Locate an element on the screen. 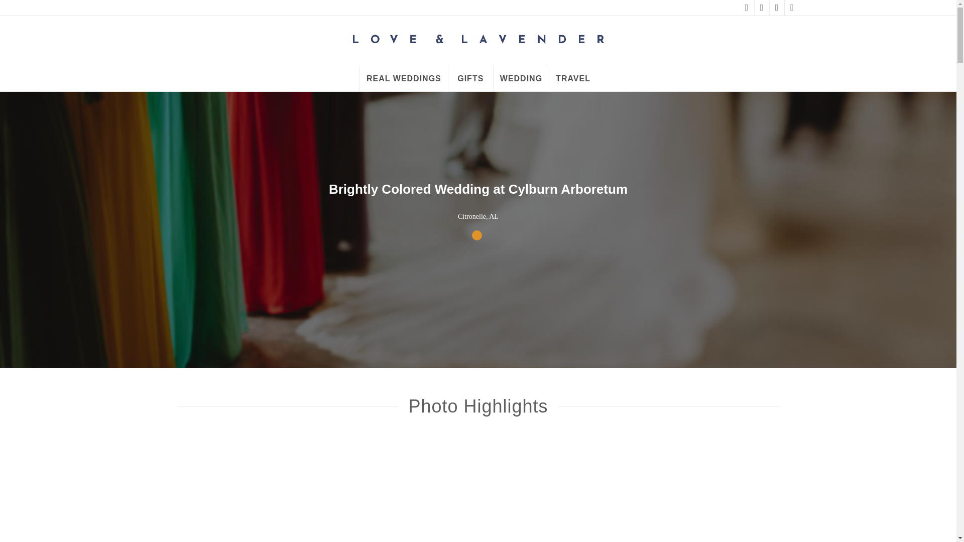  GIFTS is located at coordinates (470, 78).